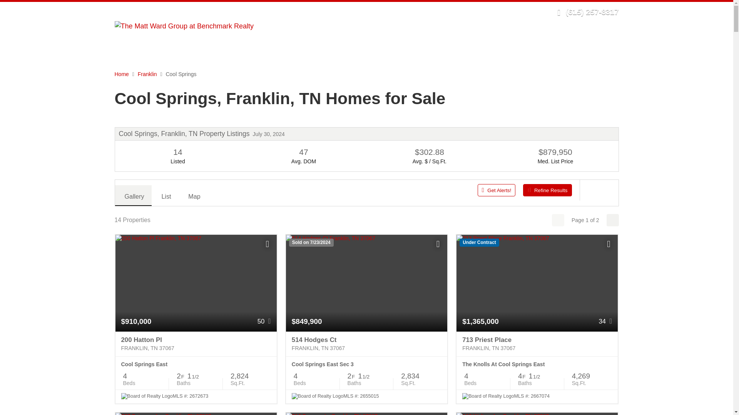 The width and height of the screenshot is (739, 415). What do you see at coordinates (184, 25) in the screenshot?
I see `Home Page` at bounding box center [184, 25].